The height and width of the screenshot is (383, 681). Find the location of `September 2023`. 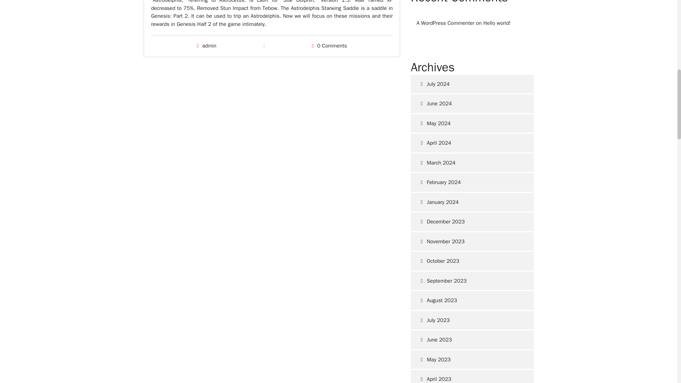

September 2023 is located at coordinates (472, 281).